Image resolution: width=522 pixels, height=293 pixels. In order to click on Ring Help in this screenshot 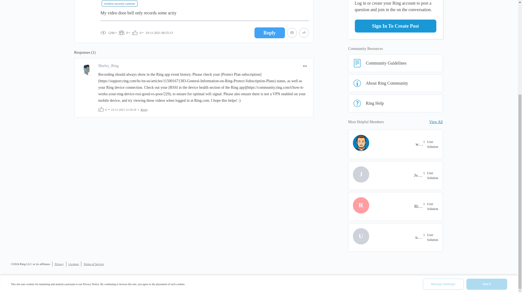, I will do `click(395, 103)`.